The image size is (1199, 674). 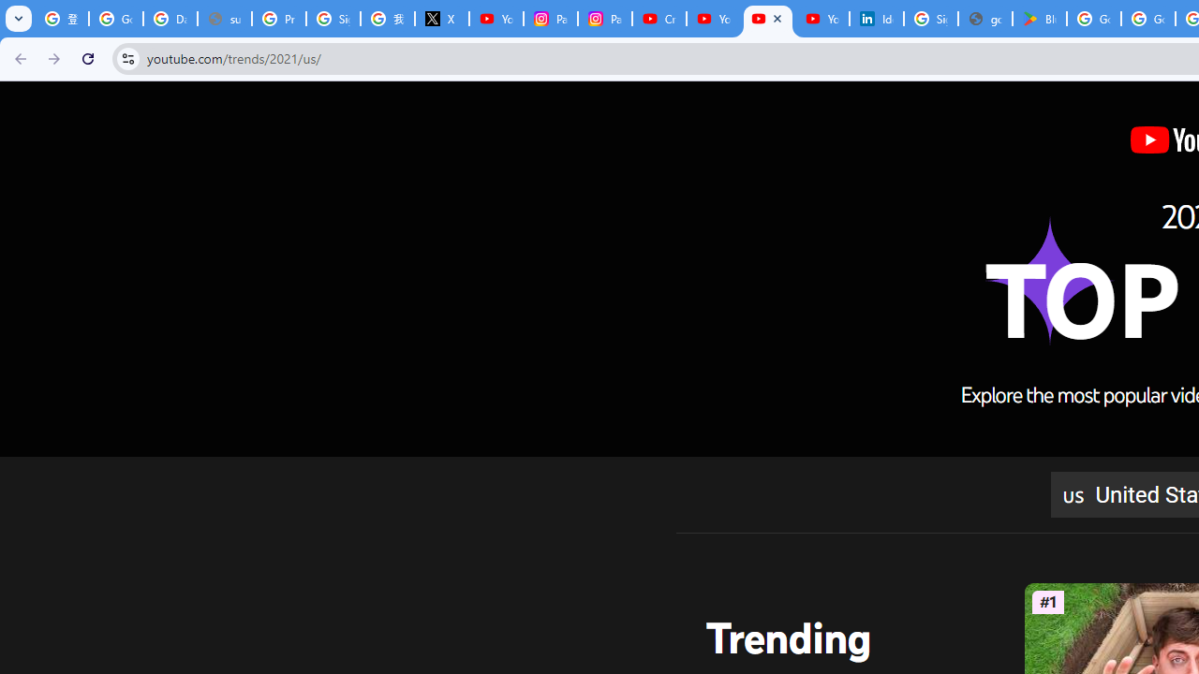 What do you see at coordinates (441, 19) in the screenshot?
I see `X` at bounding box center [441, 19].